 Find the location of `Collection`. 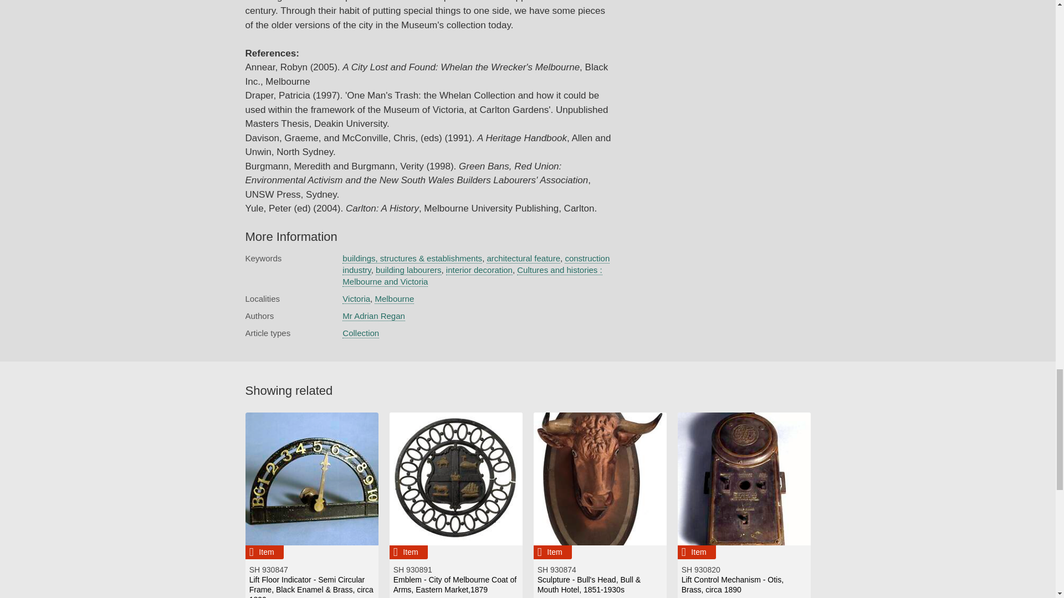

Collection is located at coordinates (360, 333).